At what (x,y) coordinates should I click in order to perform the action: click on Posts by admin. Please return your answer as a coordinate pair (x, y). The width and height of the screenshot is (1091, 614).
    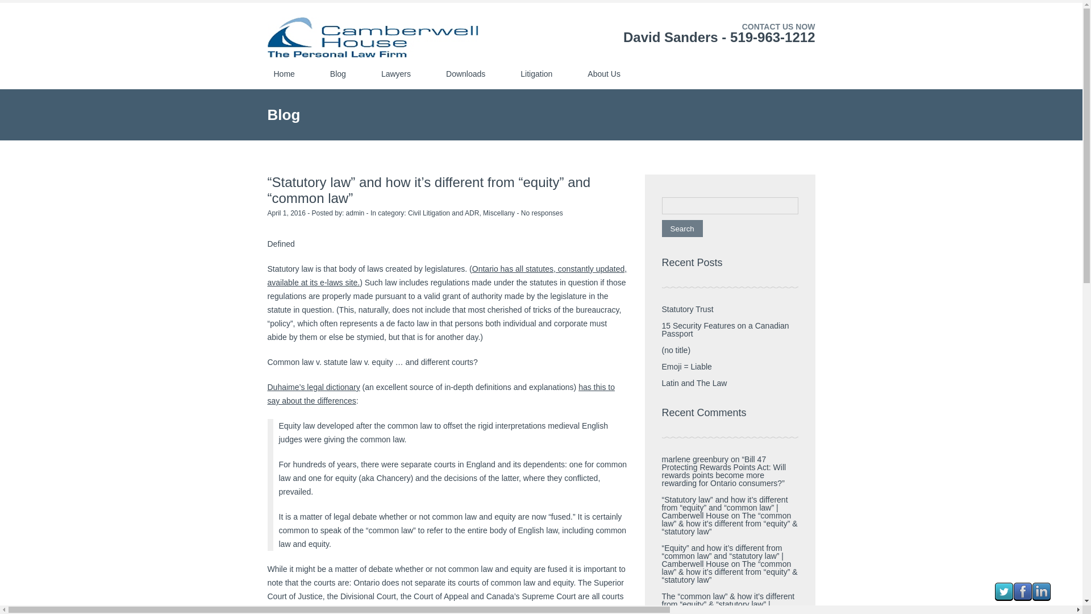
    Looking at the image, I should click on (355, 213).